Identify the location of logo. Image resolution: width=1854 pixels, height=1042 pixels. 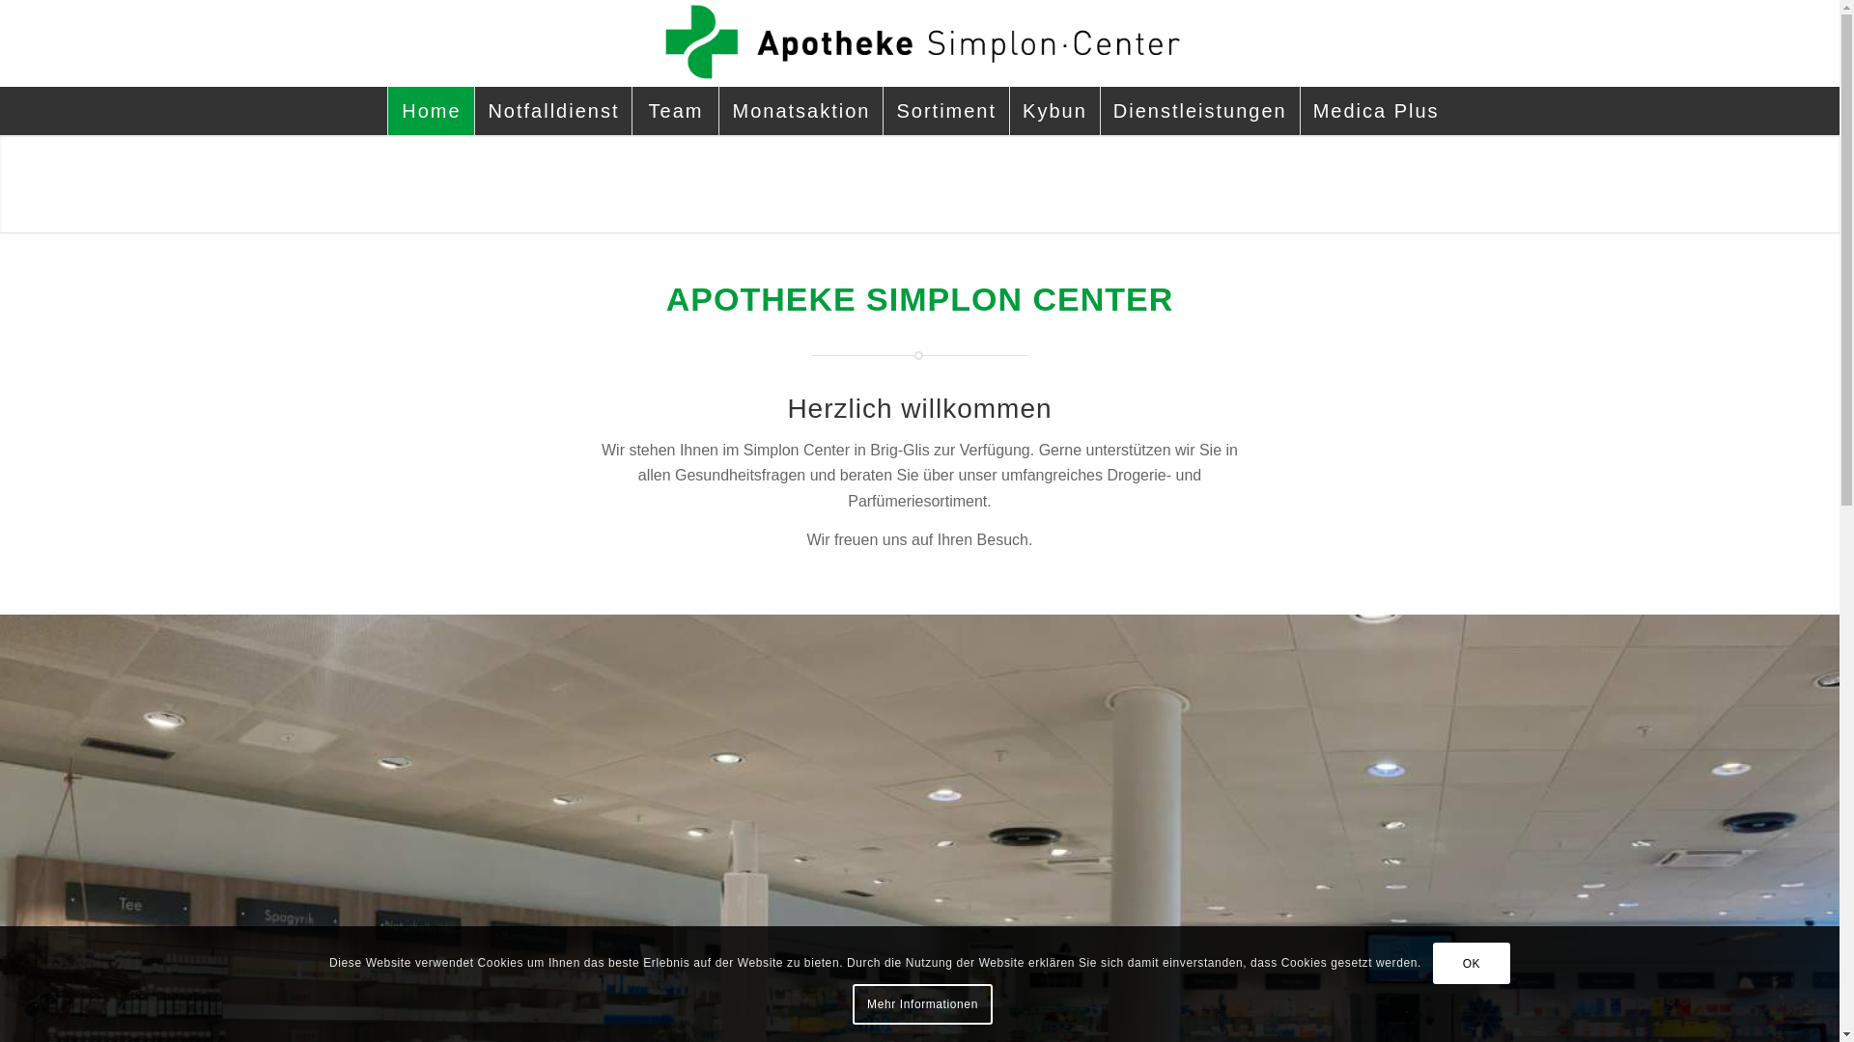
(919, 43).